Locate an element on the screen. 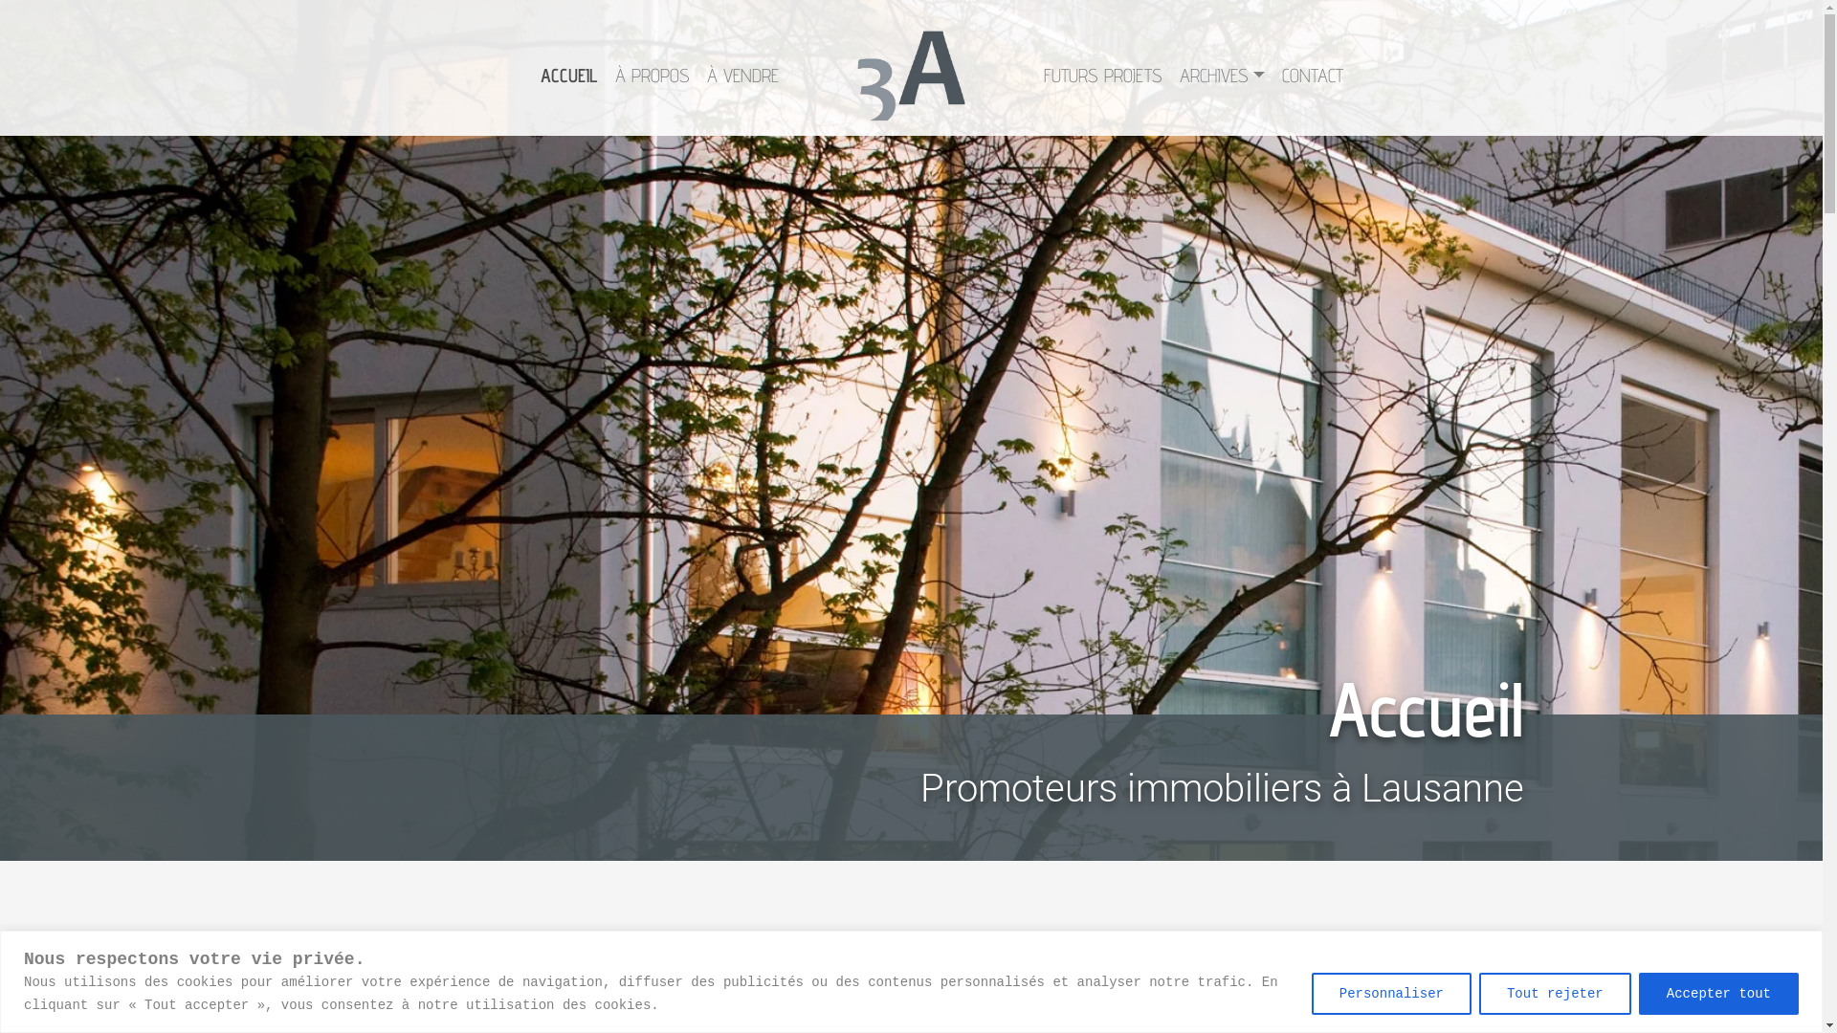 Image resolution: width=1837 pixels, height=1033 pixels. ACCUEIL is located at coordinates (569, 76).